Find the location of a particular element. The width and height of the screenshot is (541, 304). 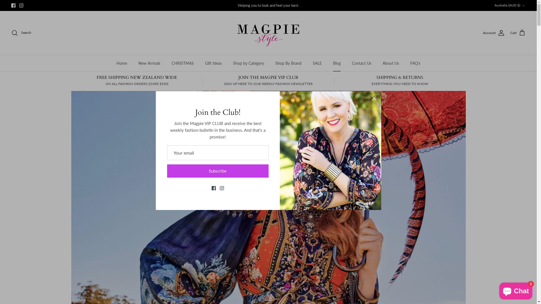

About Us is located at coordinates (391, 63).